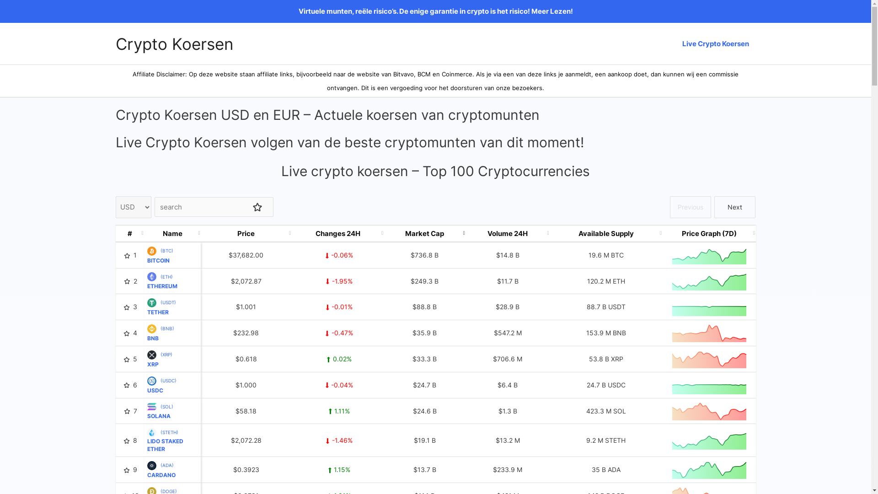 The height and width of the screenshot is (494, 878). I want to click on Meer Lezen!, so click(552, 11).